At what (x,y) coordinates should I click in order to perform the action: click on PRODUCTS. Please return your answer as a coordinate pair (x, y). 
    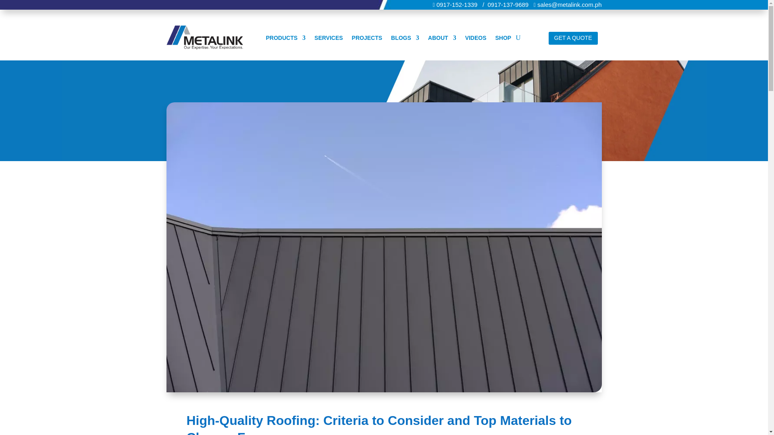
    Looking at the image, I should click on (285, 39).